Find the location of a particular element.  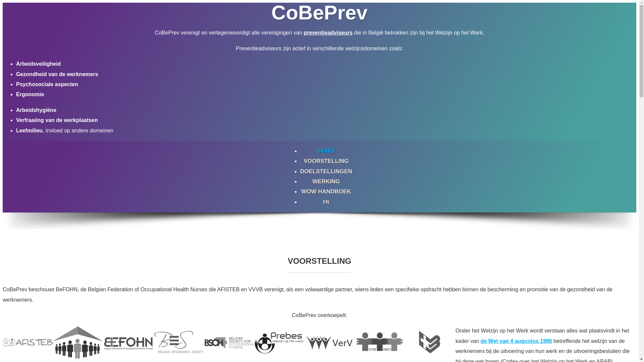

VOORSTELLING is located at coordinates (326, 161).